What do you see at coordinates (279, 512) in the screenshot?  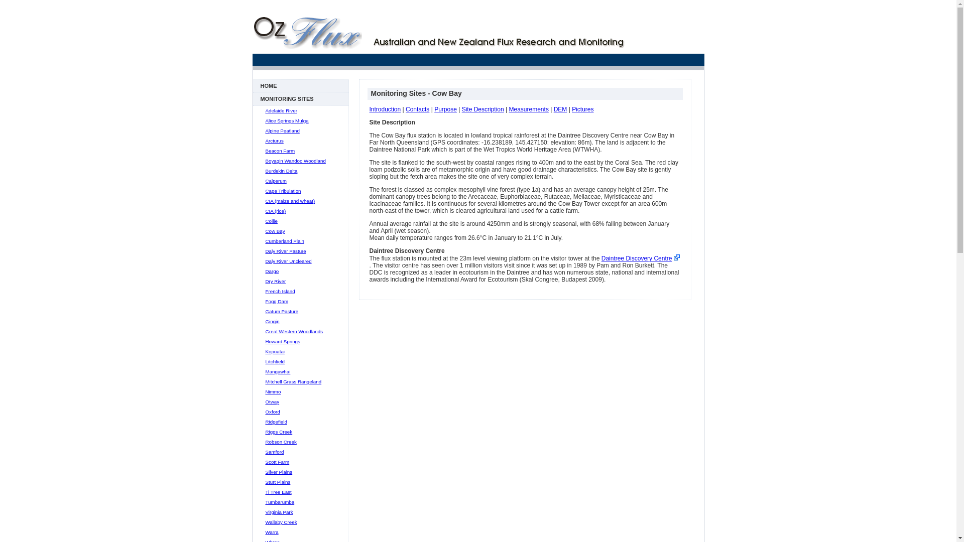 I see `Virginia Park` at bounding box center [279, 512].